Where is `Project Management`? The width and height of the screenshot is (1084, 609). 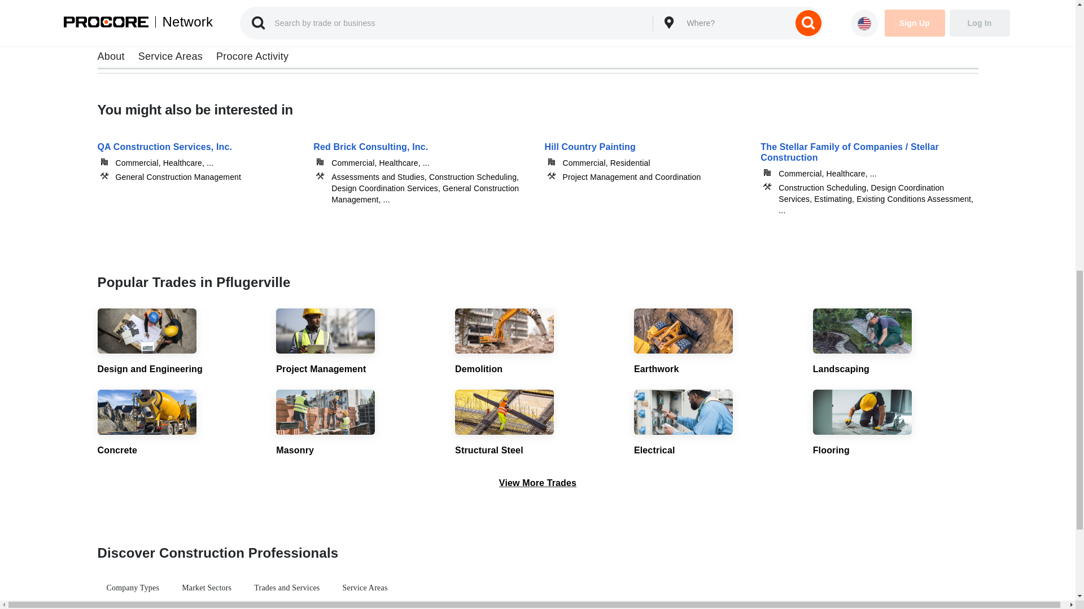
Project Management is located at coordinates (359, 342).